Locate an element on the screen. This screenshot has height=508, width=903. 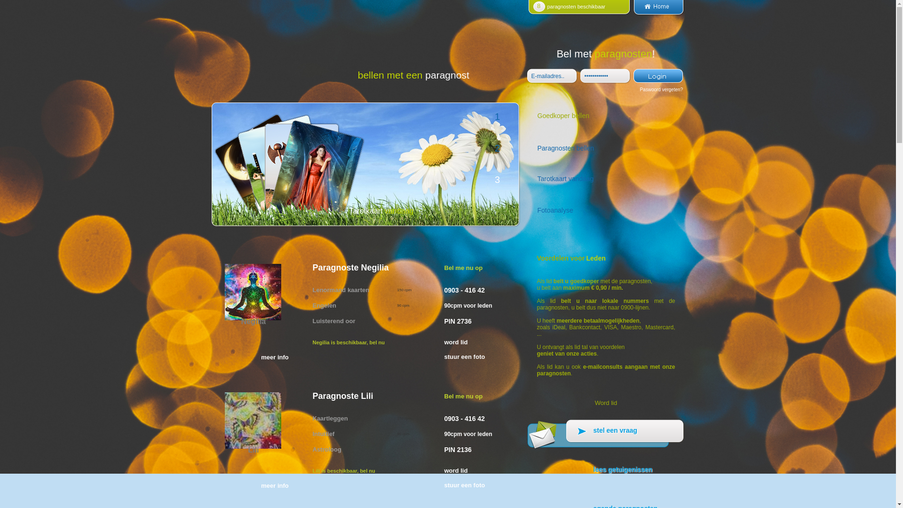
90cpm voor leden is located at coordinates (468, 434).